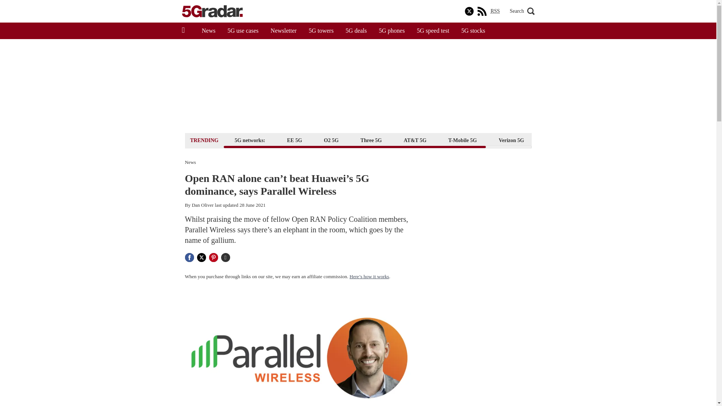  What do you see at coordinates (321, 31) in the screenshot?
I see `5G towers` at bounding box center [321, 31].